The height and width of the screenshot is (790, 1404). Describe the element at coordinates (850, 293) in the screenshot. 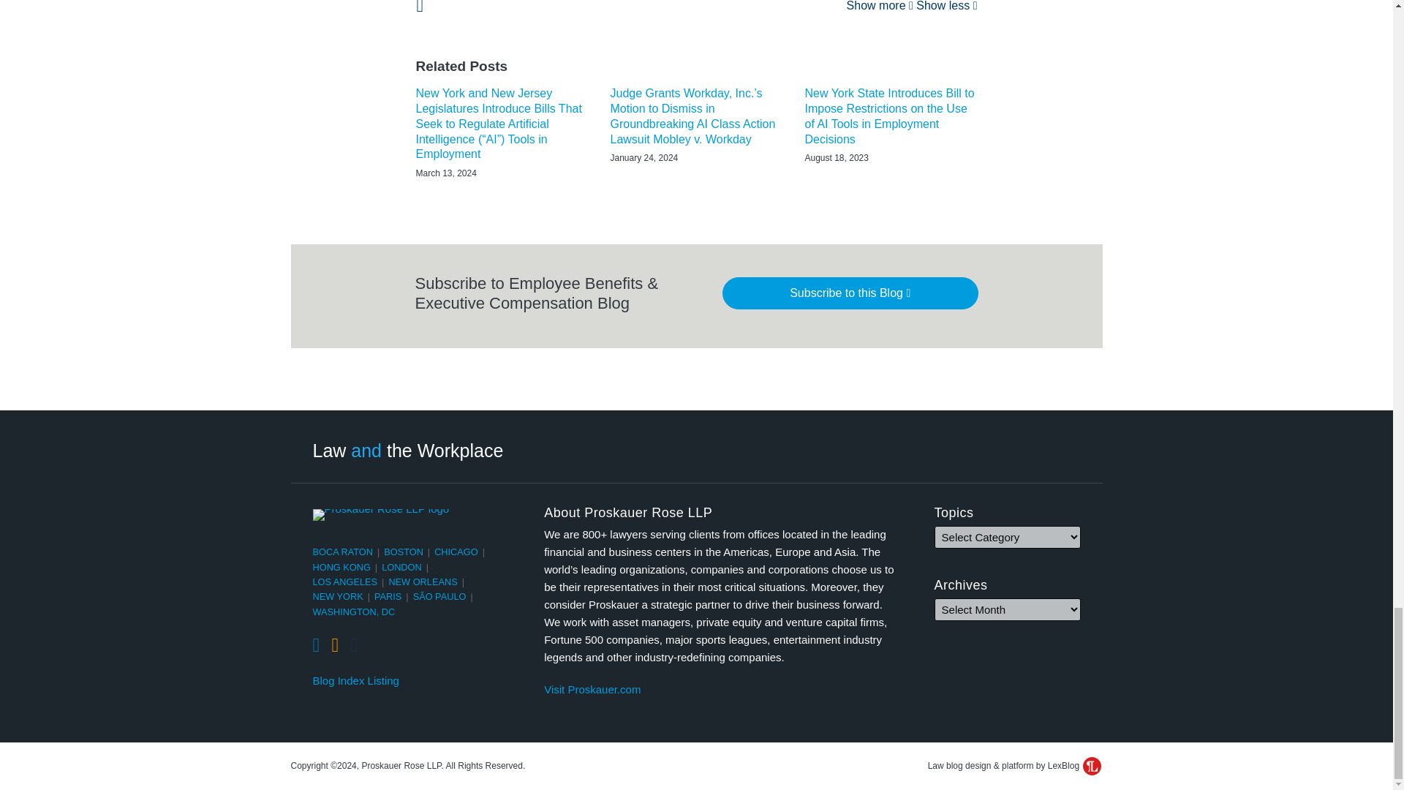

I see `Subscribe to this Blog` at that location.